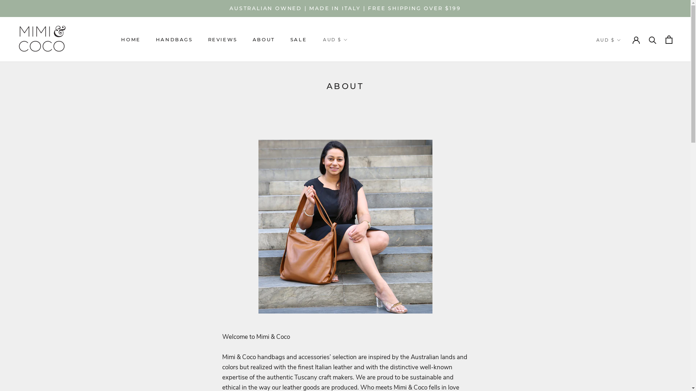 This screenshot has width=696, height=391. Describe the element at coordinates (345, 8) in the screenshot. I see `AUSTRALIAN OWNED | MADE IN ITALY | FREE SHIPPING OVER $199` at that location.